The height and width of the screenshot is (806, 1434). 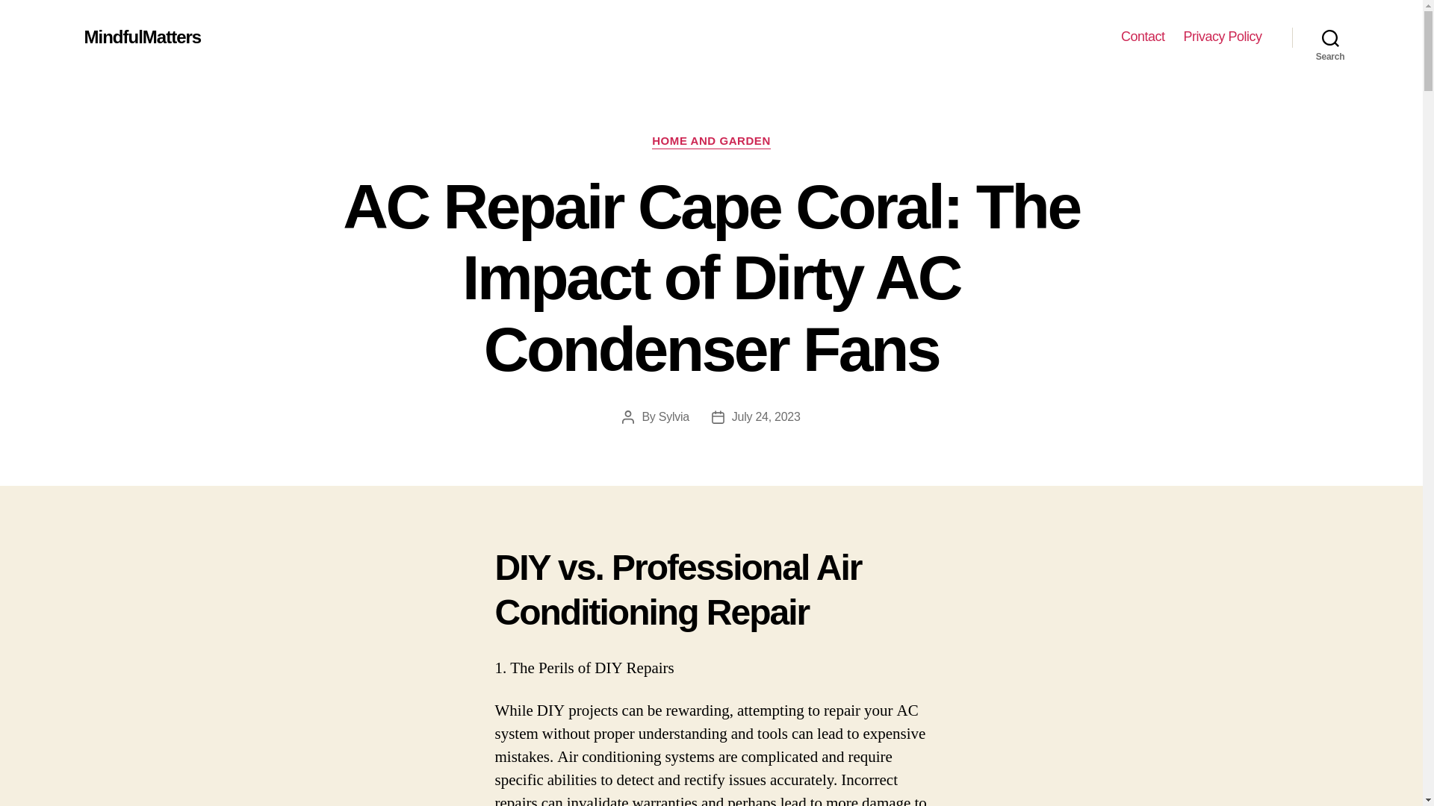 What do you see at coordinates (1143, 37) in the screenshot?
I see `Contact` at bounding box center [1143, 37].